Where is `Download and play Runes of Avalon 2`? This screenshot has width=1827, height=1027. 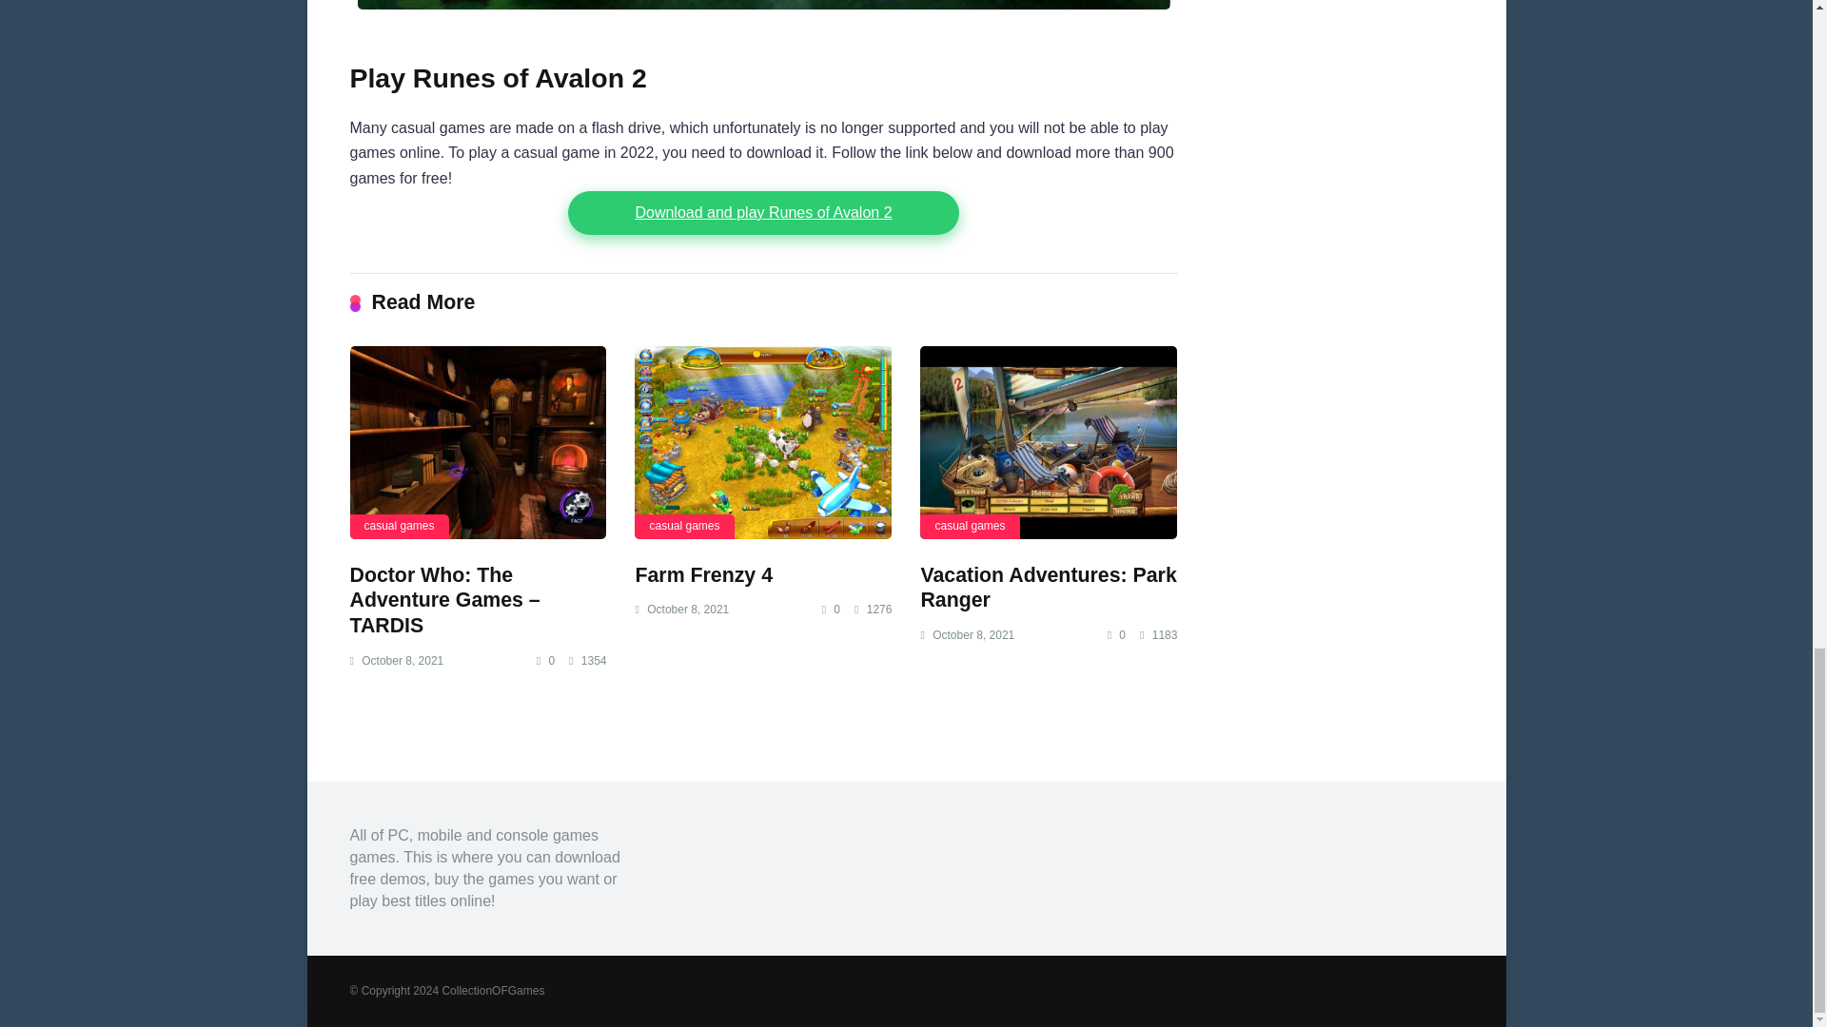 Download and play Runes of Avalon 2 is located at coordinates (763, 213).